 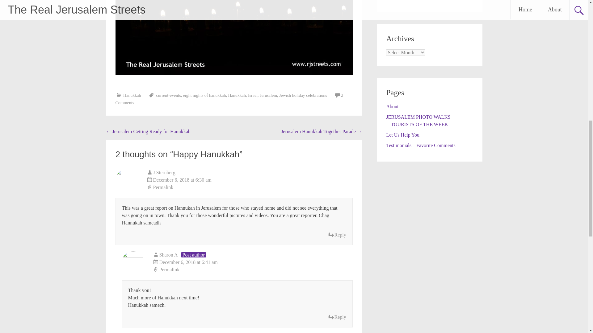 I want to click on Jewish holiday celebrations, so click(x=303, y=96).